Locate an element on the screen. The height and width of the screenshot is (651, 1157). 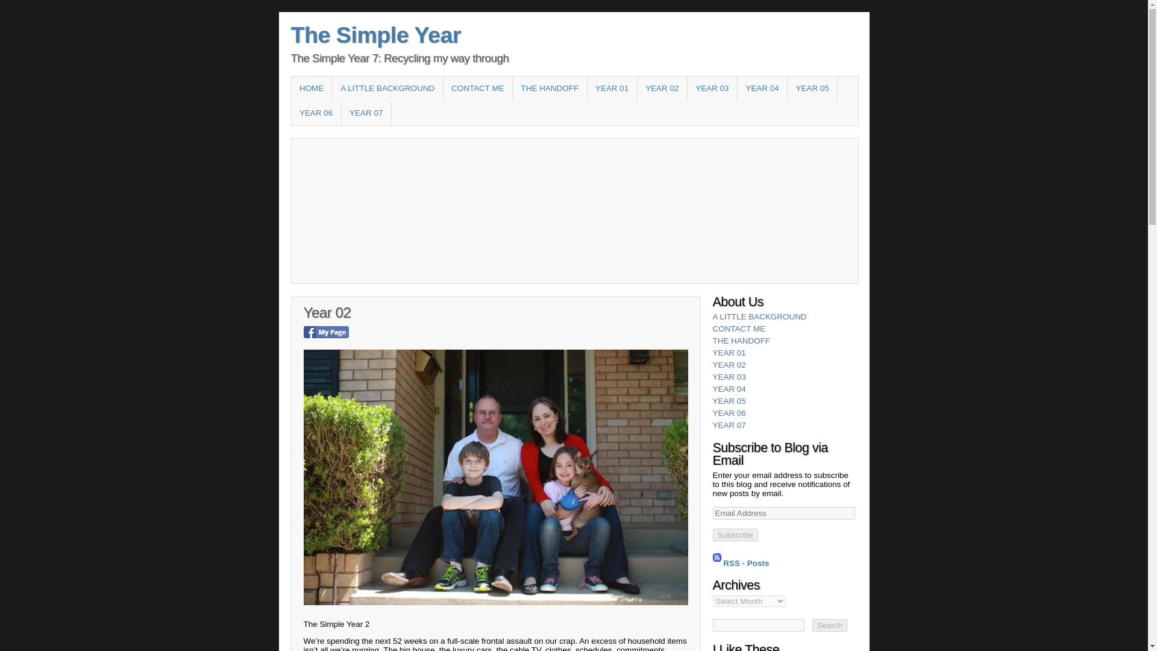
CONTACT ME is located at coordinates (477, 89).